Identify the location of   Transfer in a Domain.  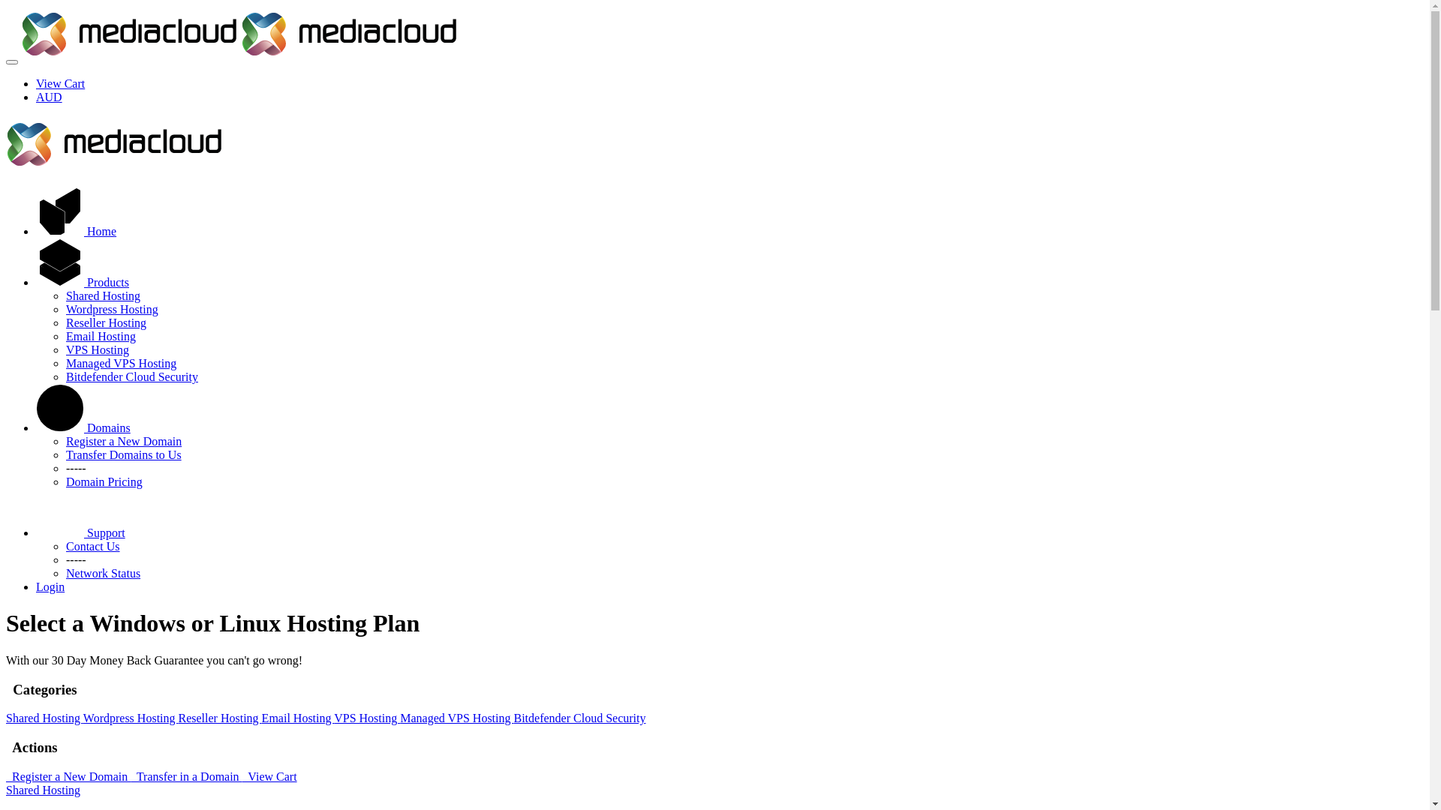
(186, 777).